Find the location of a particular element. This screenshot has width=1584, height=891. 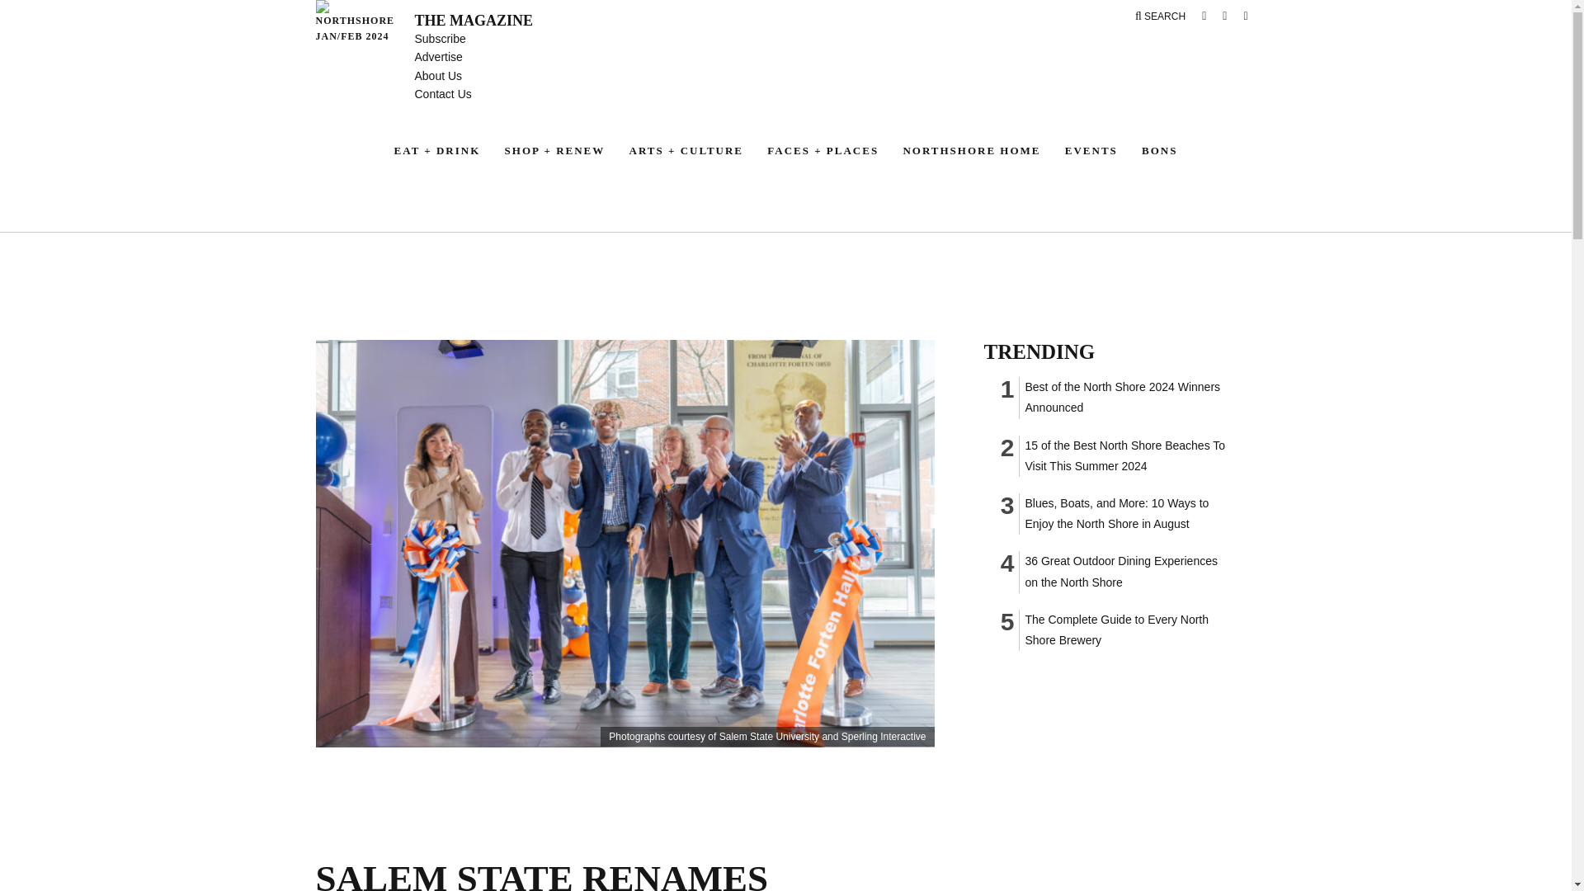

Subscribe is located at coordinates (439, 38).